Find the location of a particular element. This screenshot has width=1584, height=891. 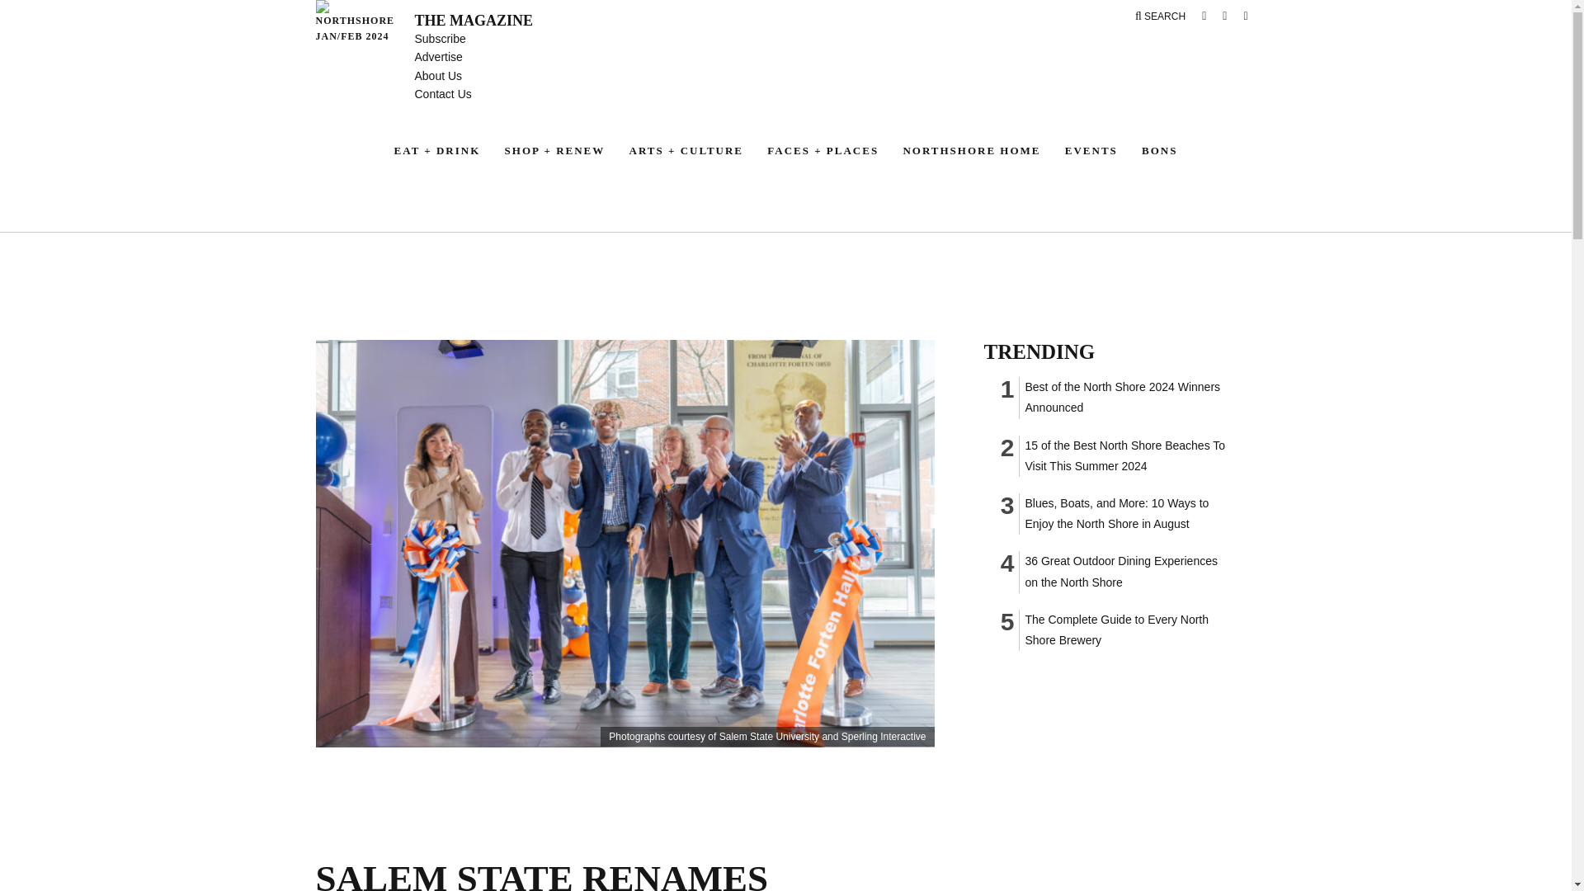

Subscribe is located at coordinates (439, 38).